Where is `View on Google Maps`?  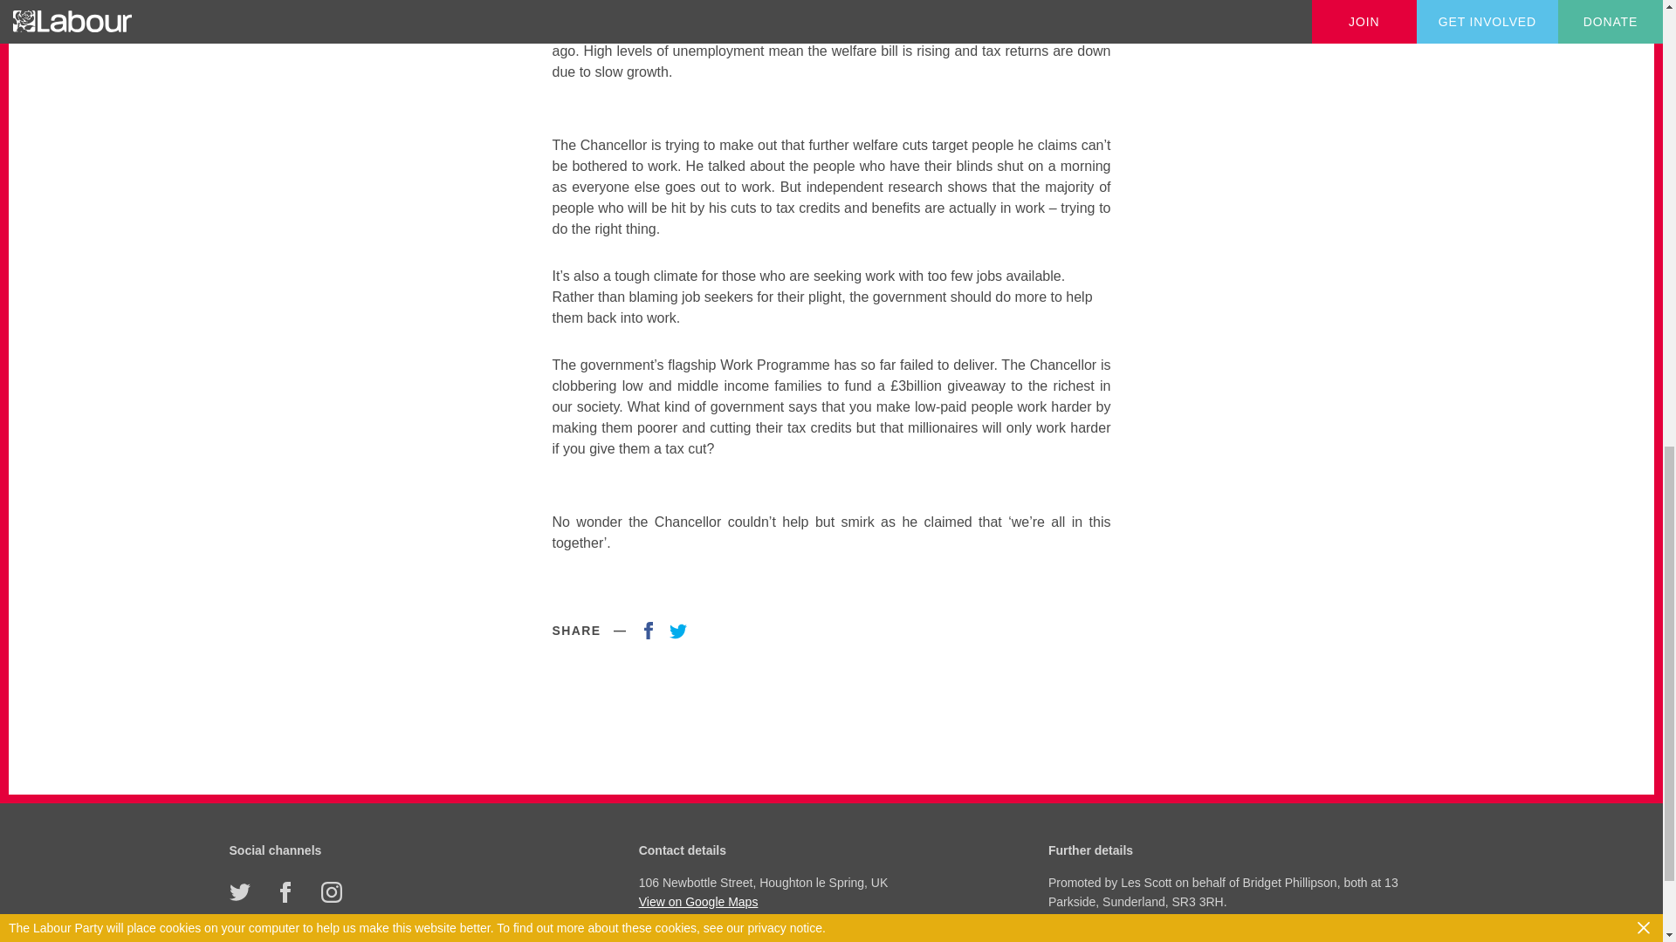
View on Google Maps is located at coordinates (828, 902).